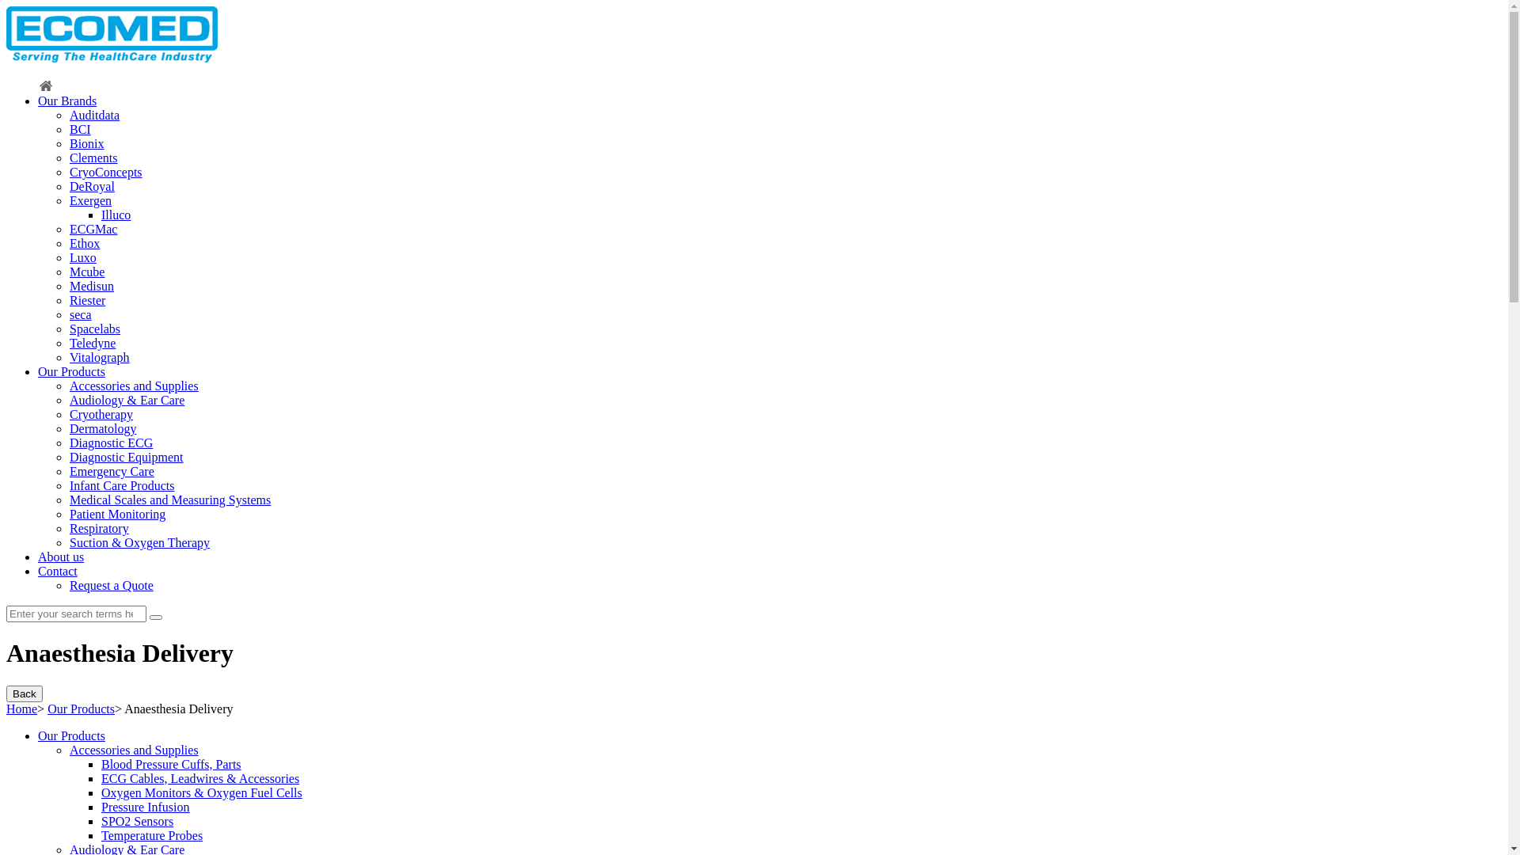  Describe the element at coordinates (87, 301) in the screenshot. I see `Riester` at that location.